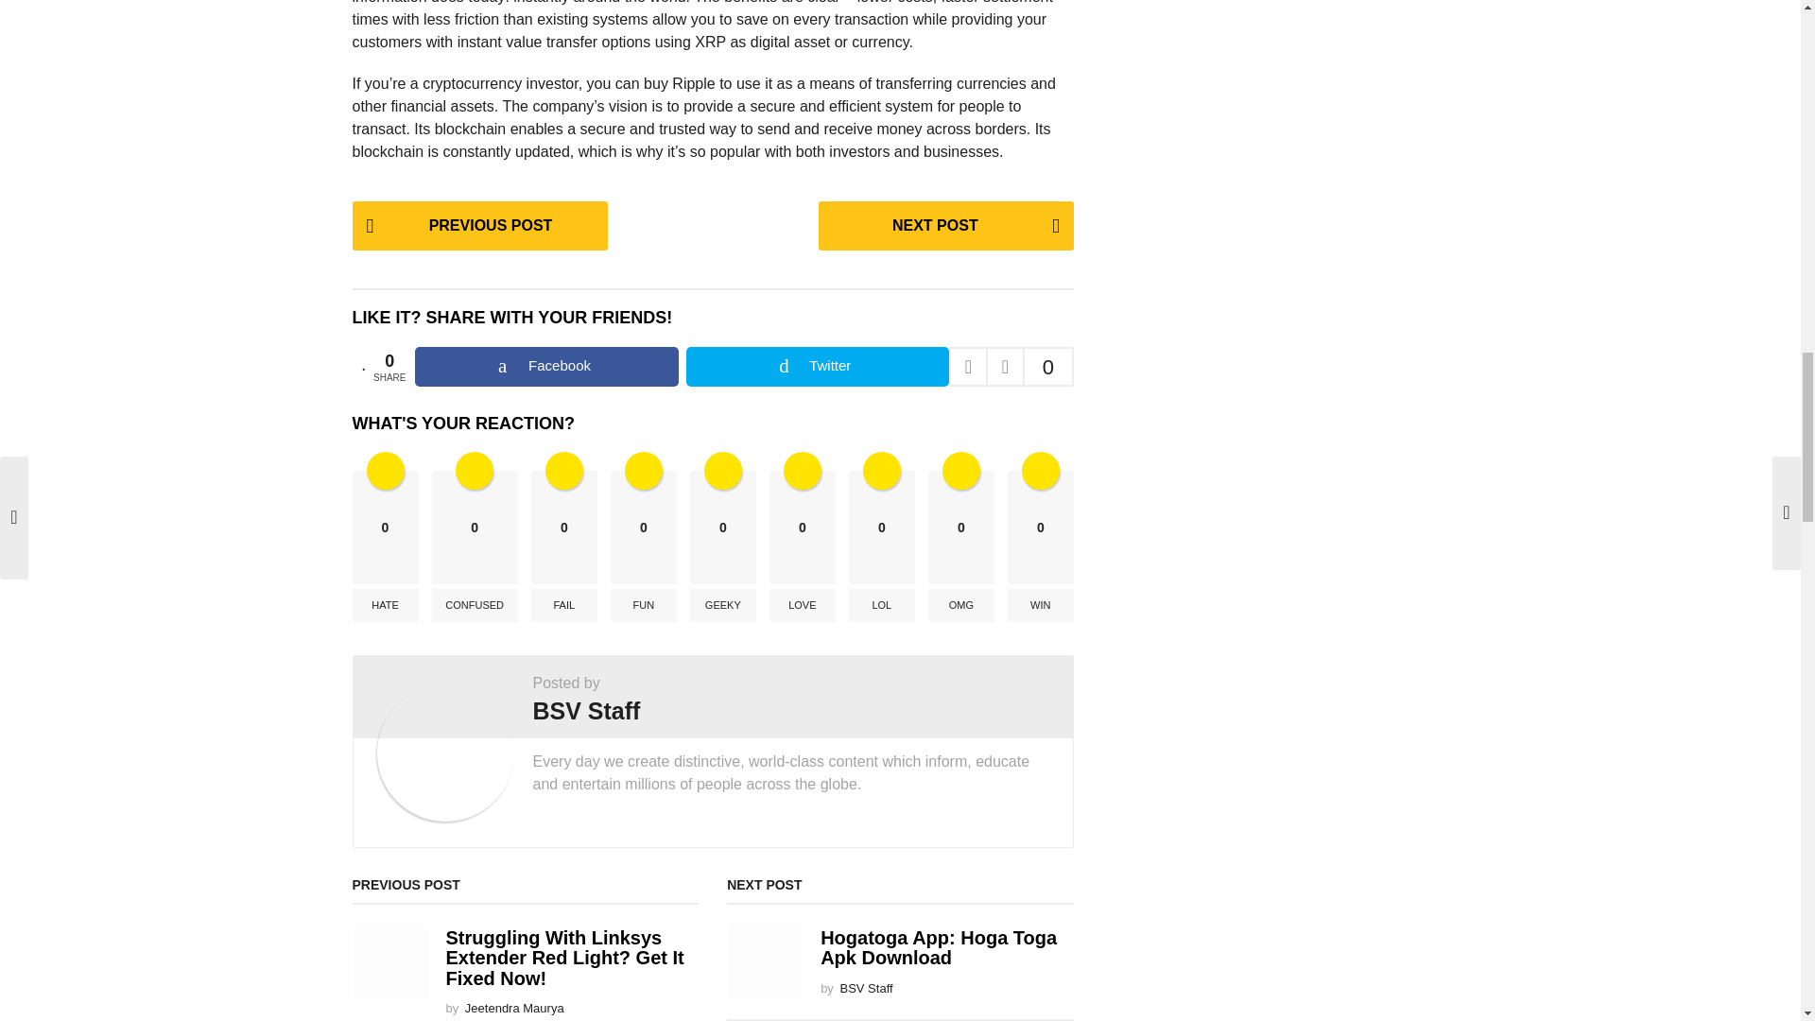 This screenshot has height=1021, width=1815. Describe the element at coordinates (475, 605) in the screenshot. I see `CONFUSED` at that location.